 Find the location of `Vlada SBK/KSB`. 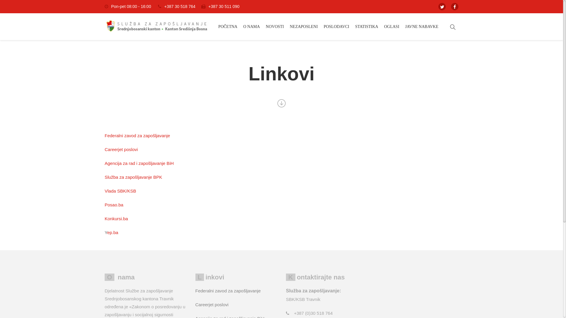

Vlada SBK/KSB is located at coordinates (120, 191).